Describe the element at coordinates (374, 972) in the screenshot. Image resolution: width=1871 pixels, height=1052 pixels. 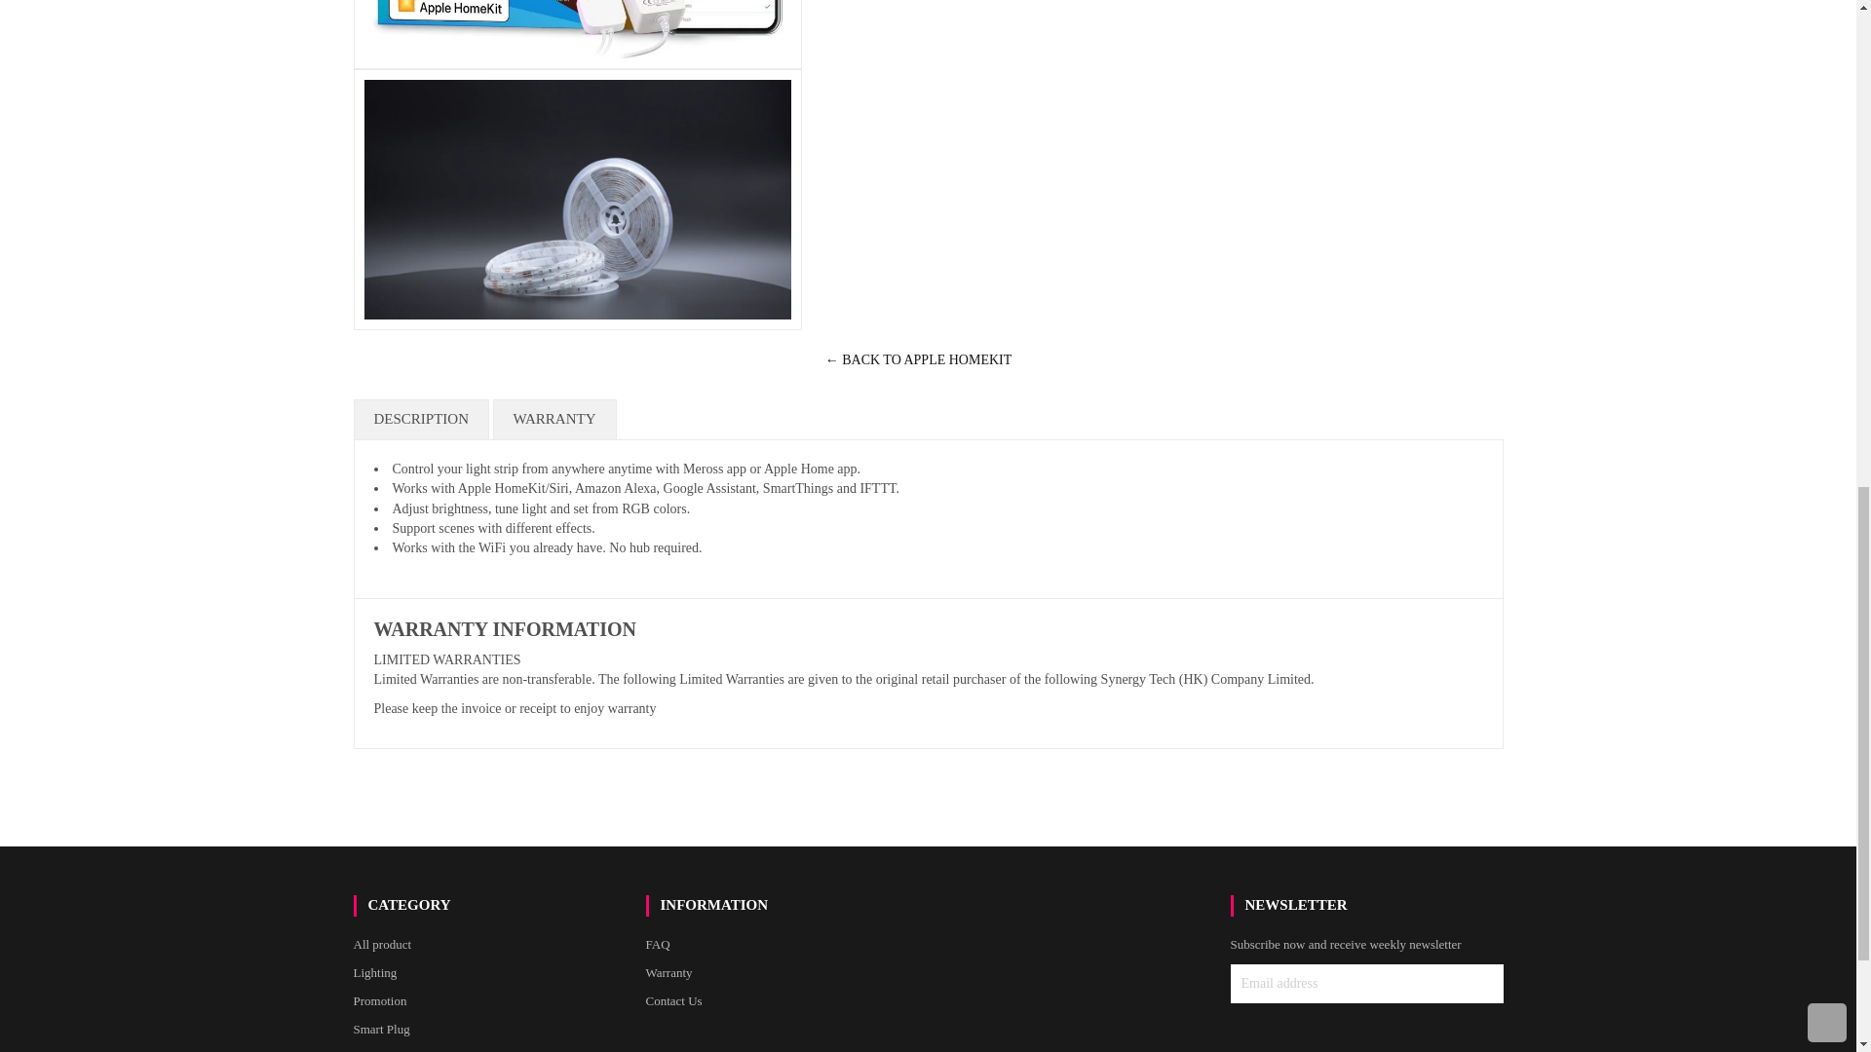
I see `Lighting` at that location.